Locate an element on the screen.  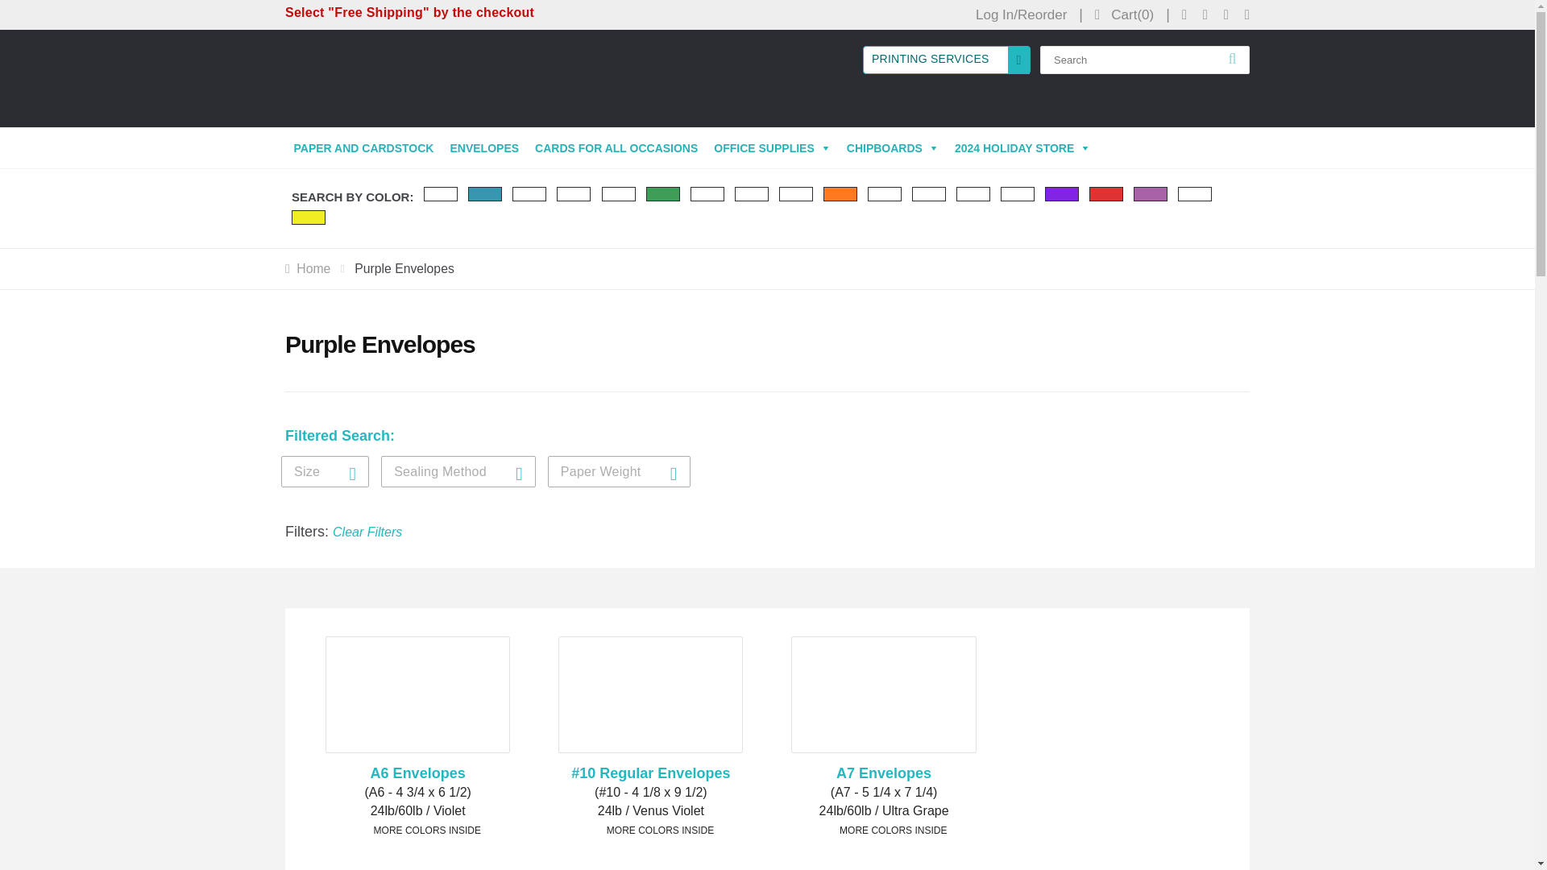
Linen is located at coordinates (752, 193).